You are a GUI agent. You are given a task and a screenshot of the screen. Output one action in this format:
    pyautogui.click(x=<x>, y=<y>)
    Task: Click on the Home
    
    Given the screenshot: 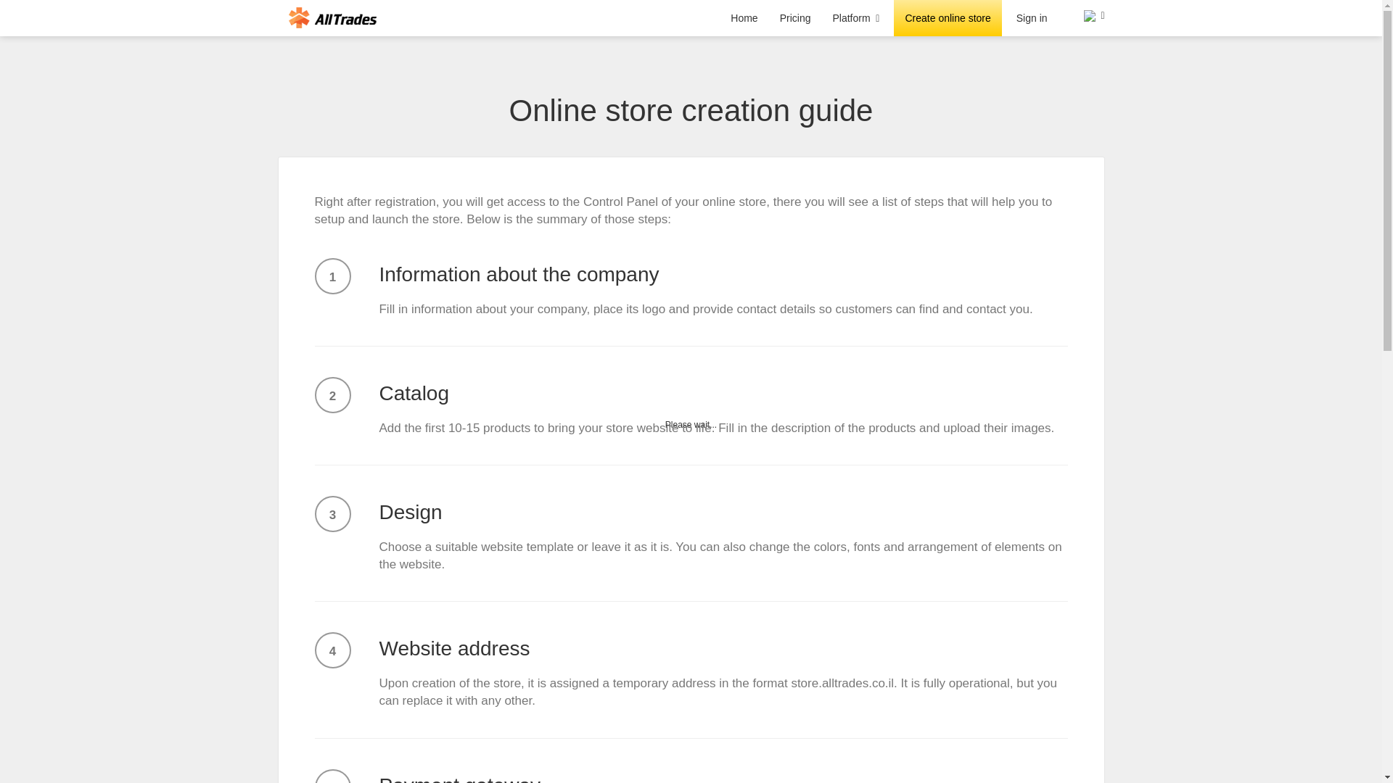 What is the action you would take?
    pyautogui.click(x=744, y=17)
    